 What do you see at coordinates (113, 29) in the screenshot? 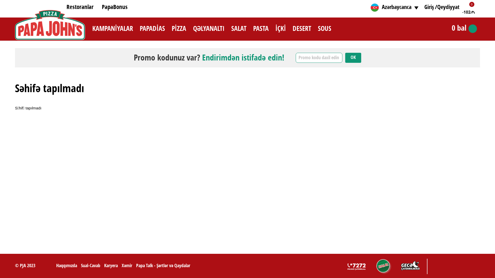
I see `KAMPANIYALAR` at bounding box center [113, 29].